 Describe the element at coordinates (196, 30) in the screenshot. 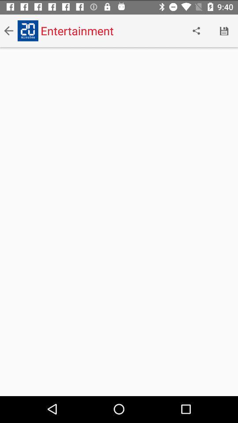

I see `press icon next to entertainment item` at that location.